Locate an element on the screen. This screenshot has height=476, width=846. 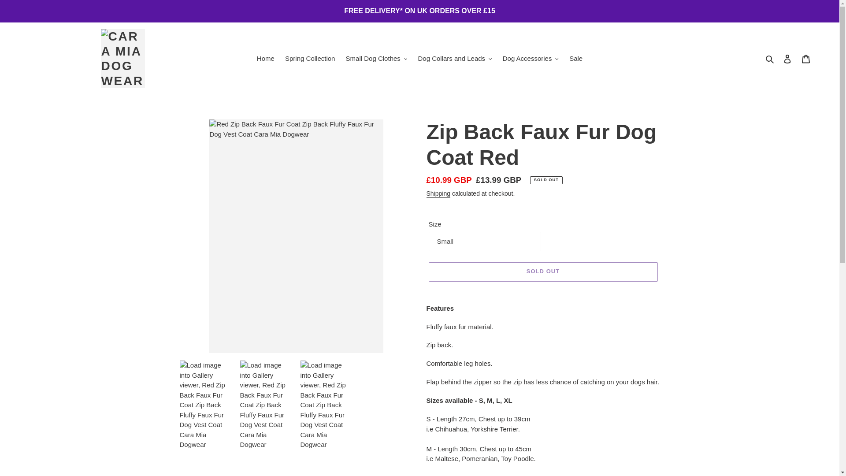
Spring Collection is located at coordinates (310, 58).